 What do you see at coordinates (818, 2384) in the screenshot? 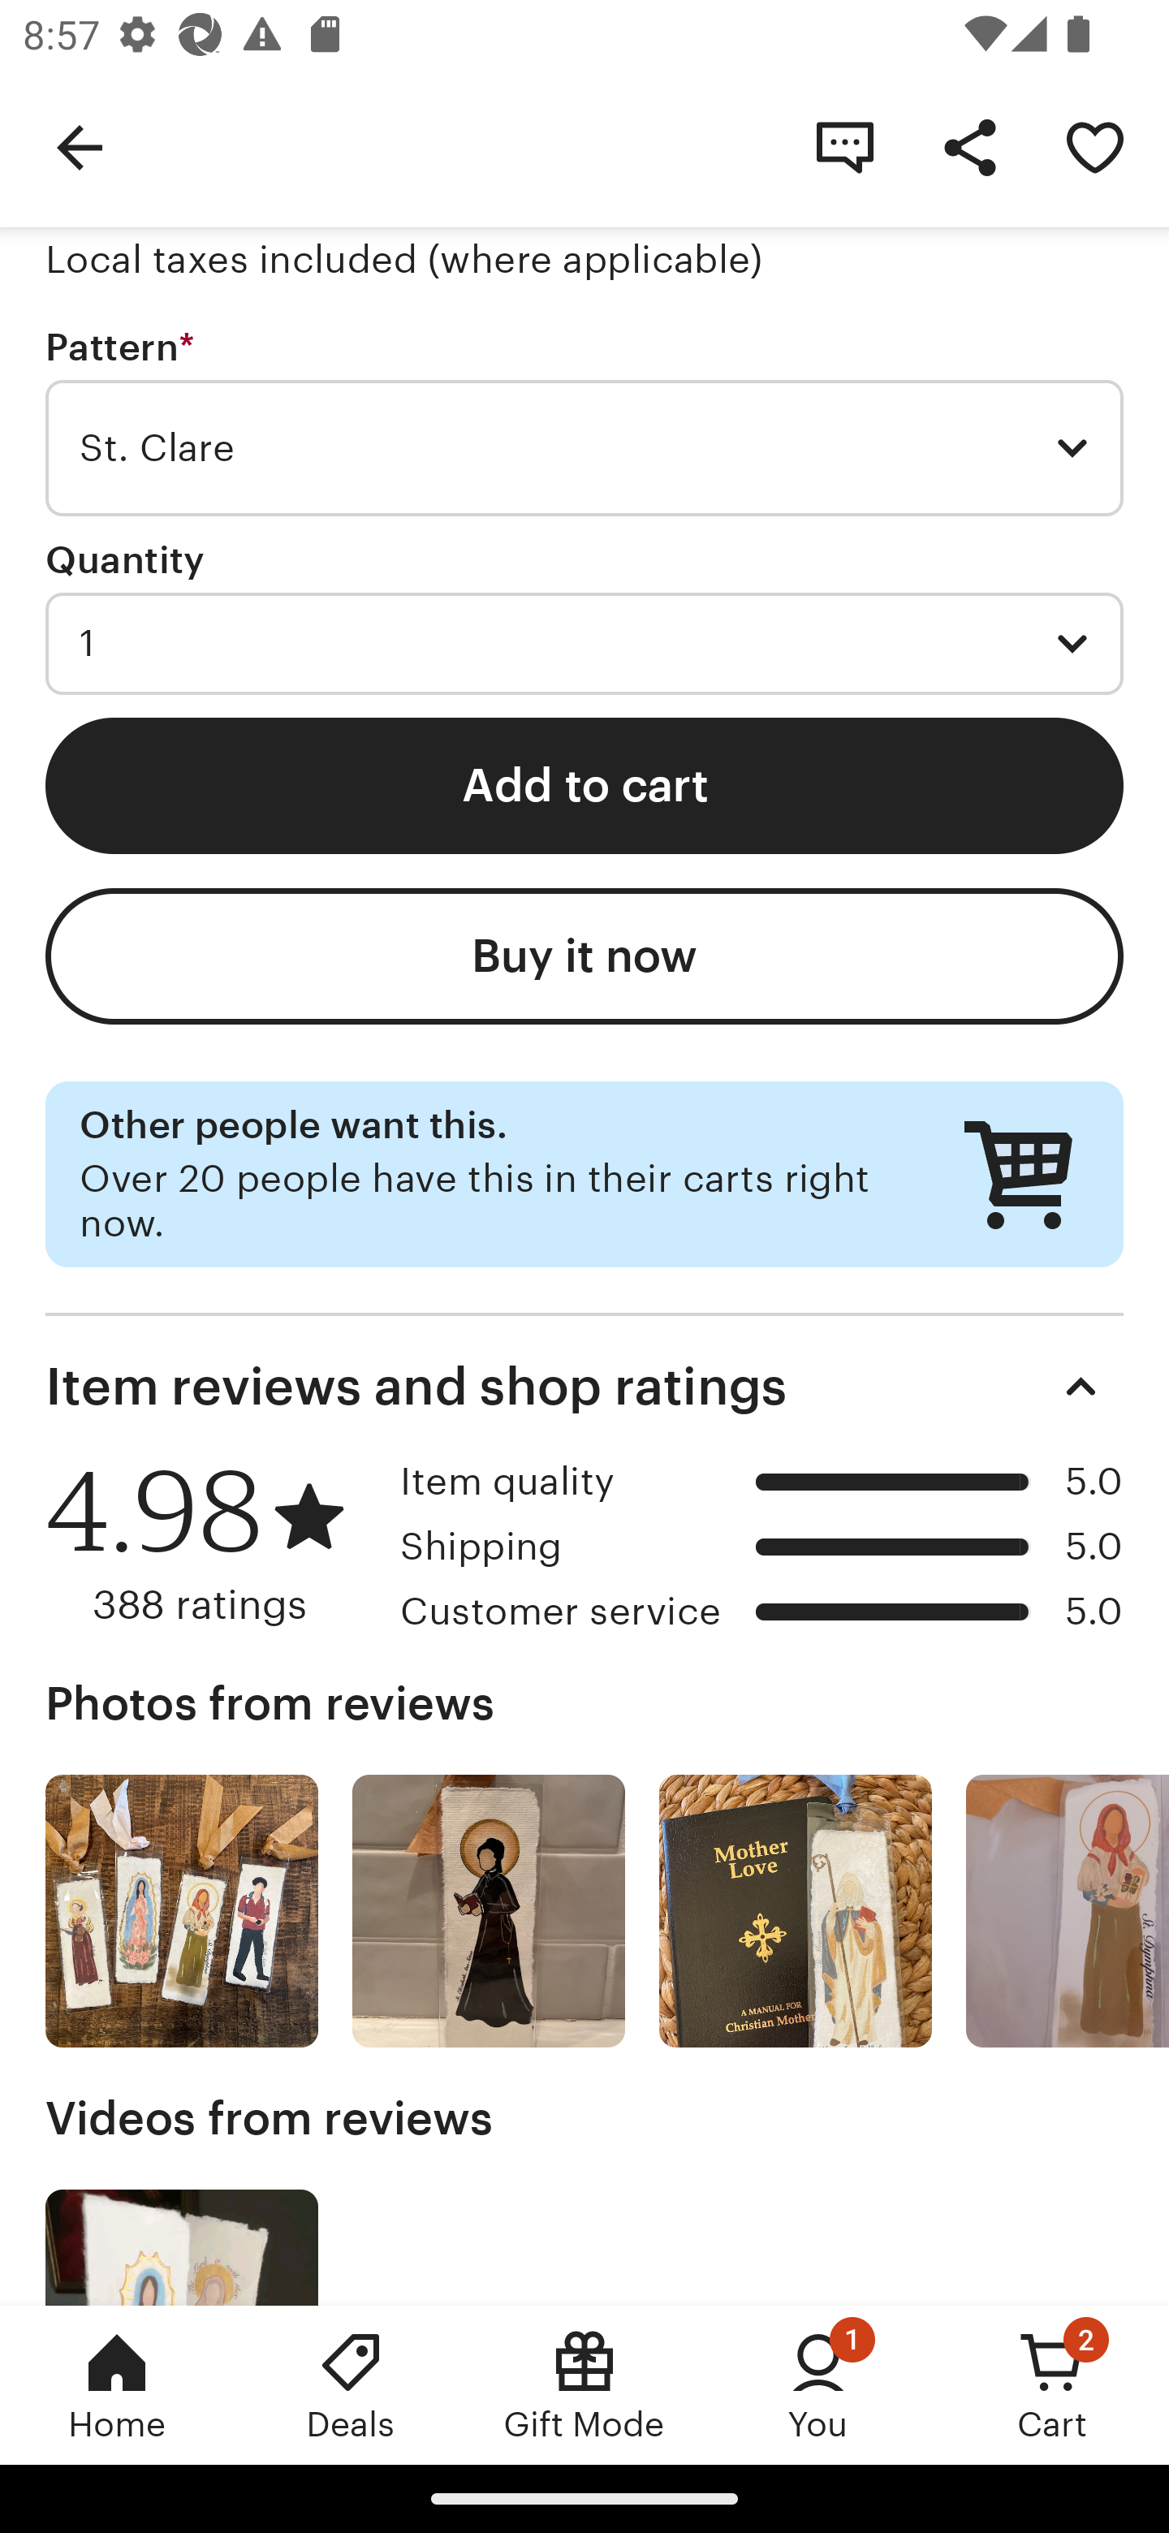
I see `You, 1 new notification You` at bounding box center [818, 2384].